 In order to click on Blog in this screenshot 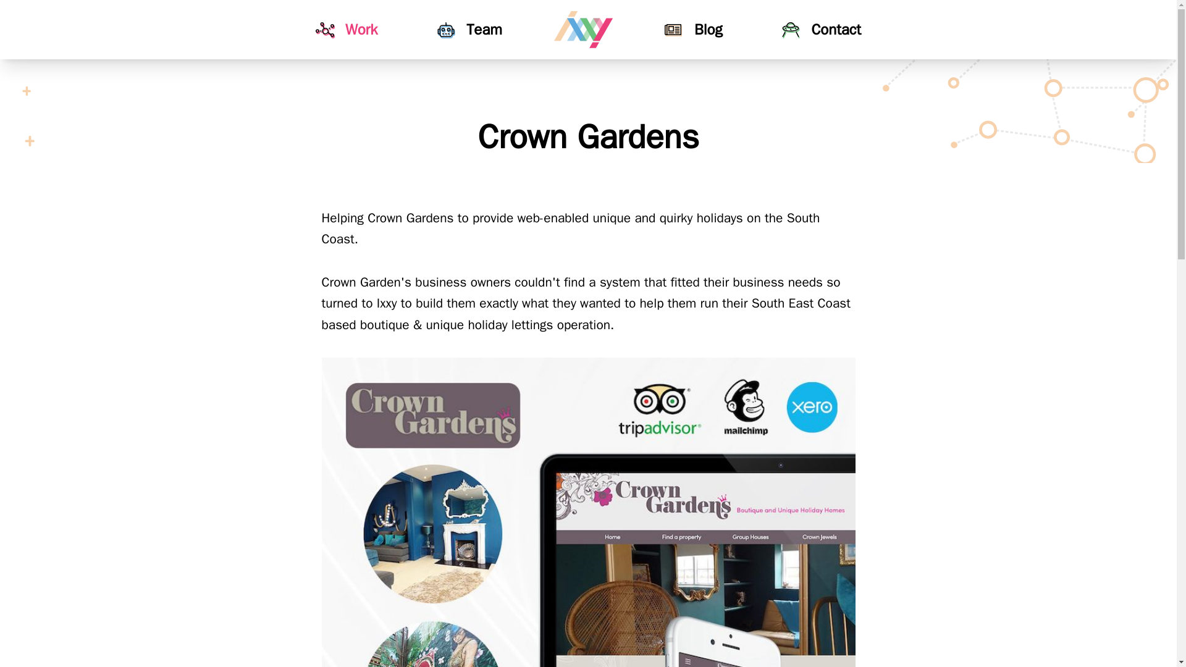, I will do `click(694, 30)`.